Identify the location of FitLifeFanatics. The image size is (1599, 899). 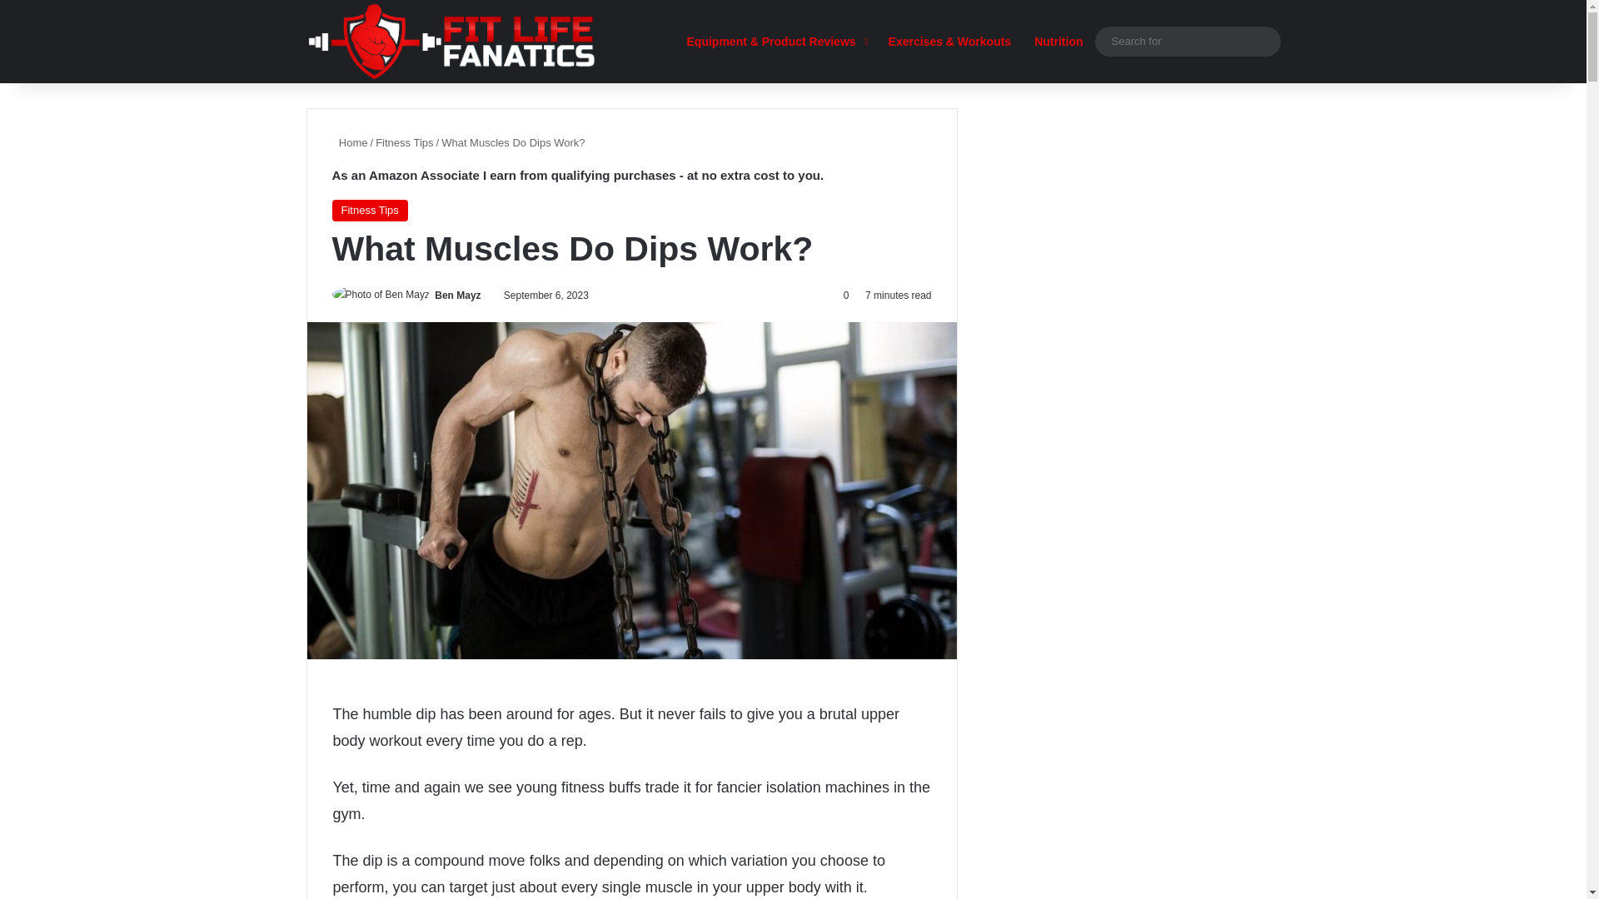
(451, 52).